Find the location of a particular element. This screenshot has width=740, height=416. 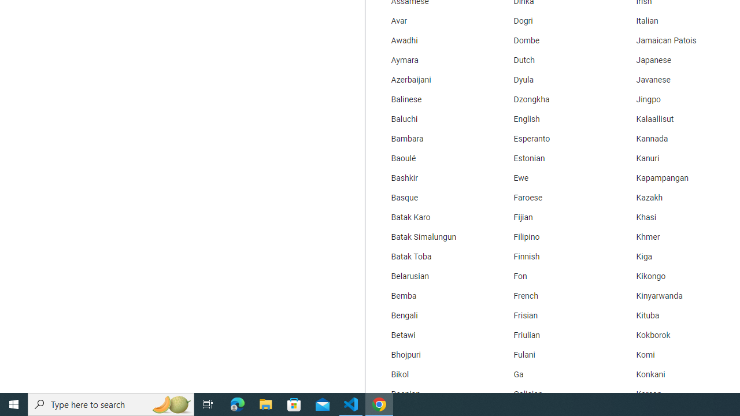

Balinese is located at coordinates (431, 99).